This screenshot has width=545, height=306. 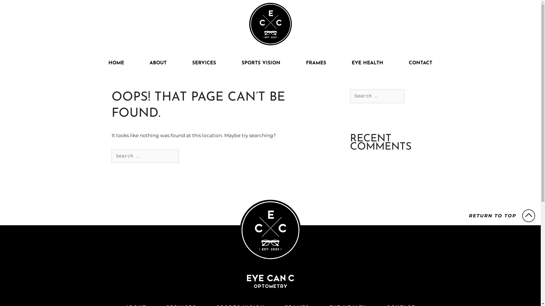 I want to click on HOME, so click(x=116, y=63).